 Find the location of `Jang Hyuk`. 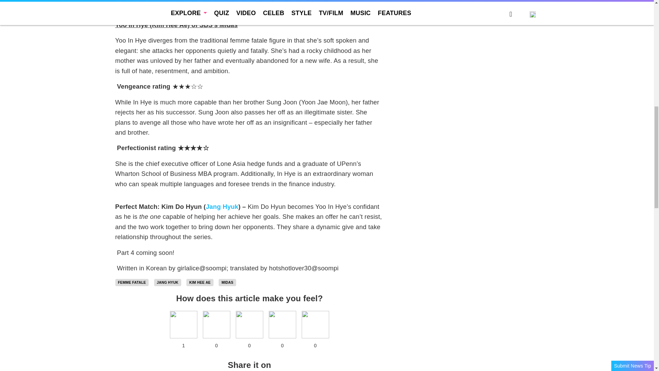

Jang Hyuk is located at coordinates (222, 206).